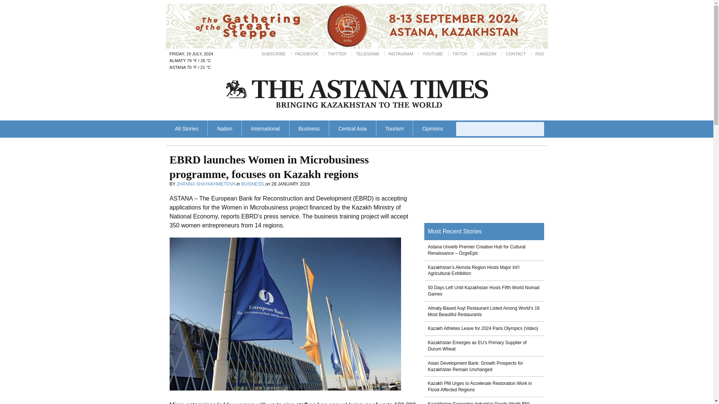  Describe the element at coordinates (487, 54) in the screenshot. I see `LINKEDIN` at that location.